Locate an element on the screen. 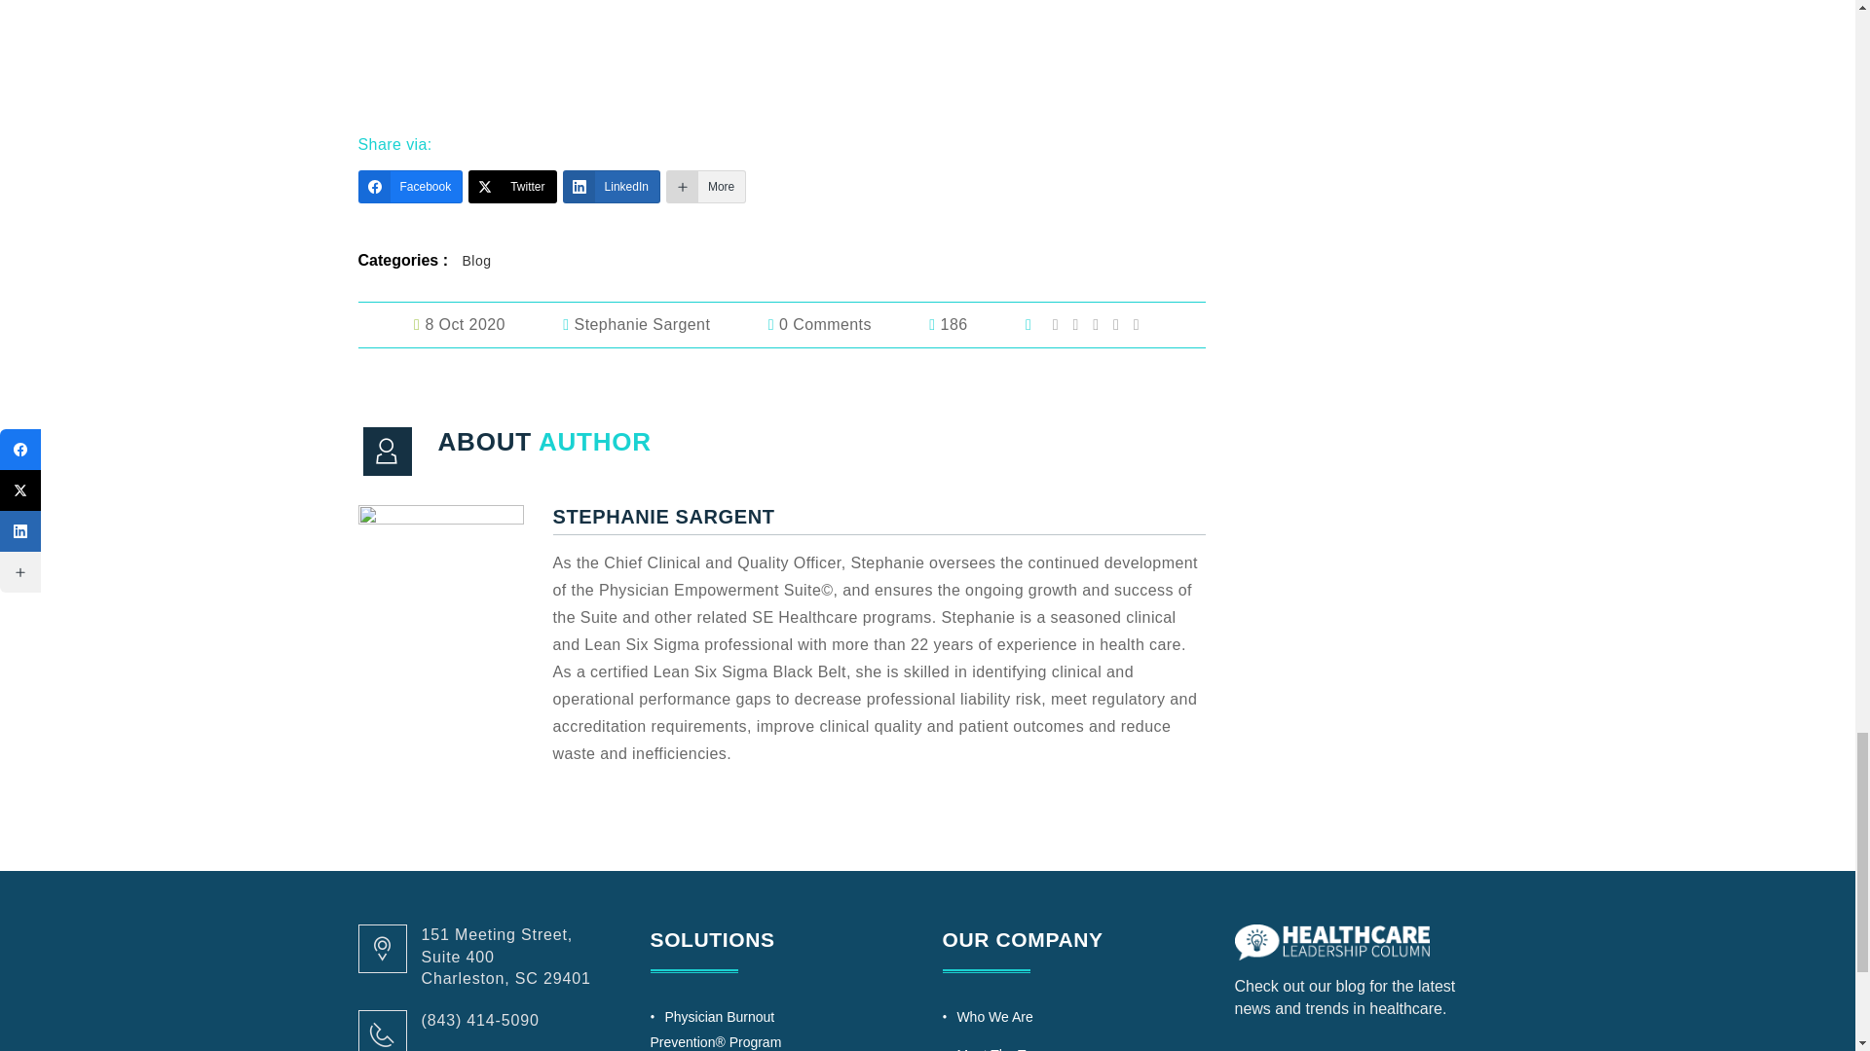  LinkedIn is located at coordinates (611, 187).